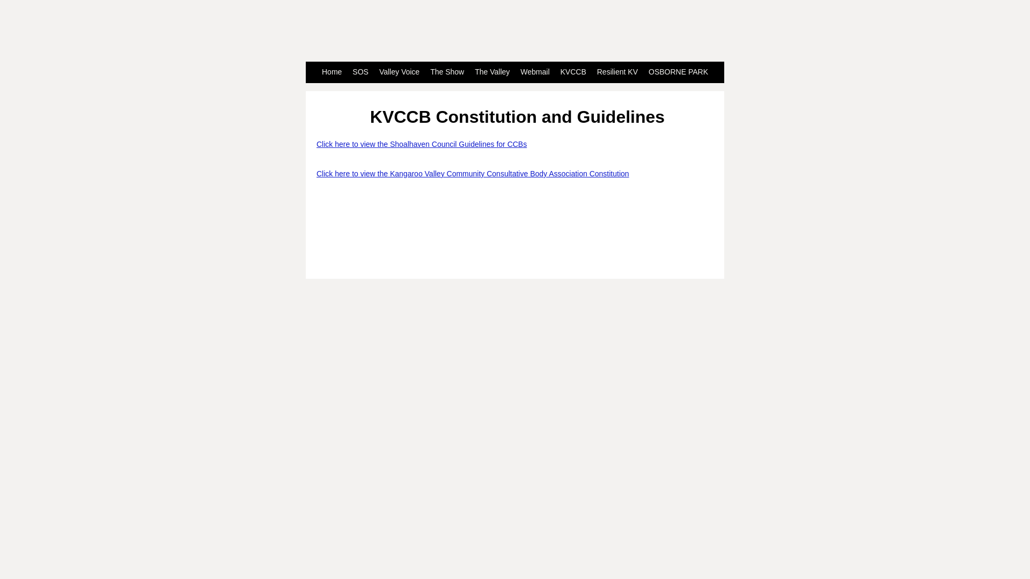 This screenshot has width=1030, height=579. I want to click on The Show, so click(447, 72).